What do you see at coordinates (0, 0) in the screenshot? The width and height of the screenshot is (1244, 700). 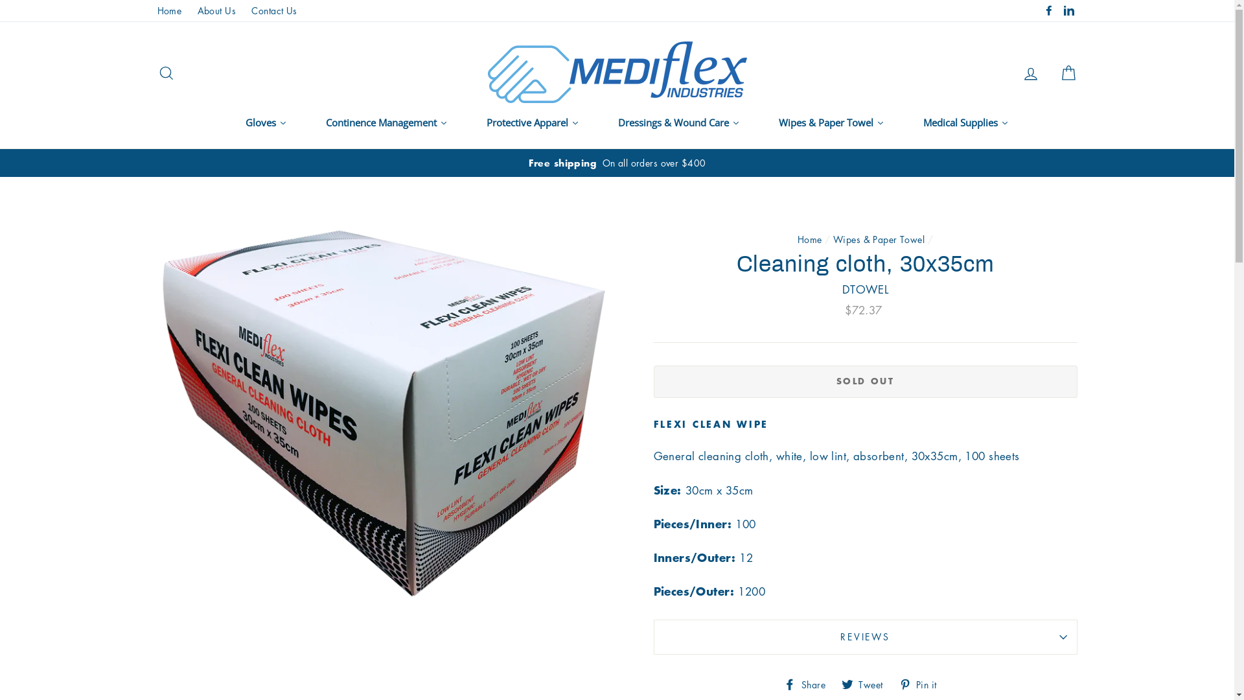 I see `Skip to content` at bounding box center [0, 0].